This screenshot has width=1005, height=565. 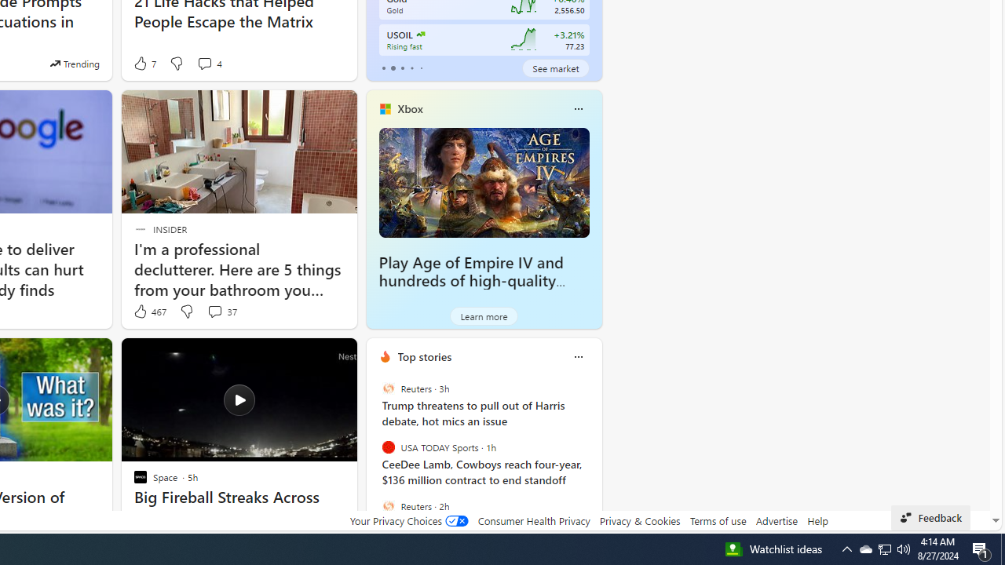 I want to click on previous, so click(x=374, y=457).